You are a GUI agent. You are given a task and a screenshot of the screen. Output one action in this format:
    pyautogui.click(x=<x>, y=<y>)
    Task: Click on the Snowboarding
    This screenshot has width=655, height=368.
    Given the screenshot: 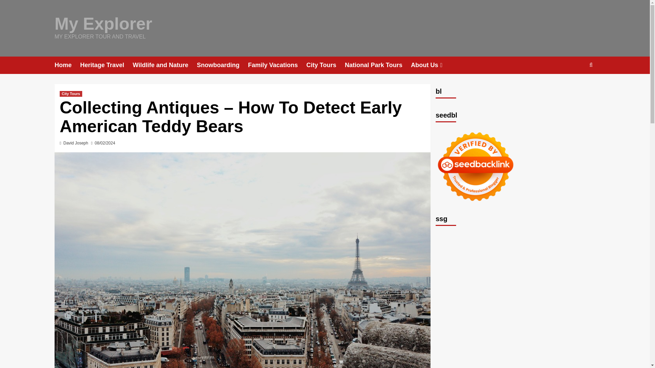 What is the action you would take?
    pyautogui.click(x=222, y=65)
    